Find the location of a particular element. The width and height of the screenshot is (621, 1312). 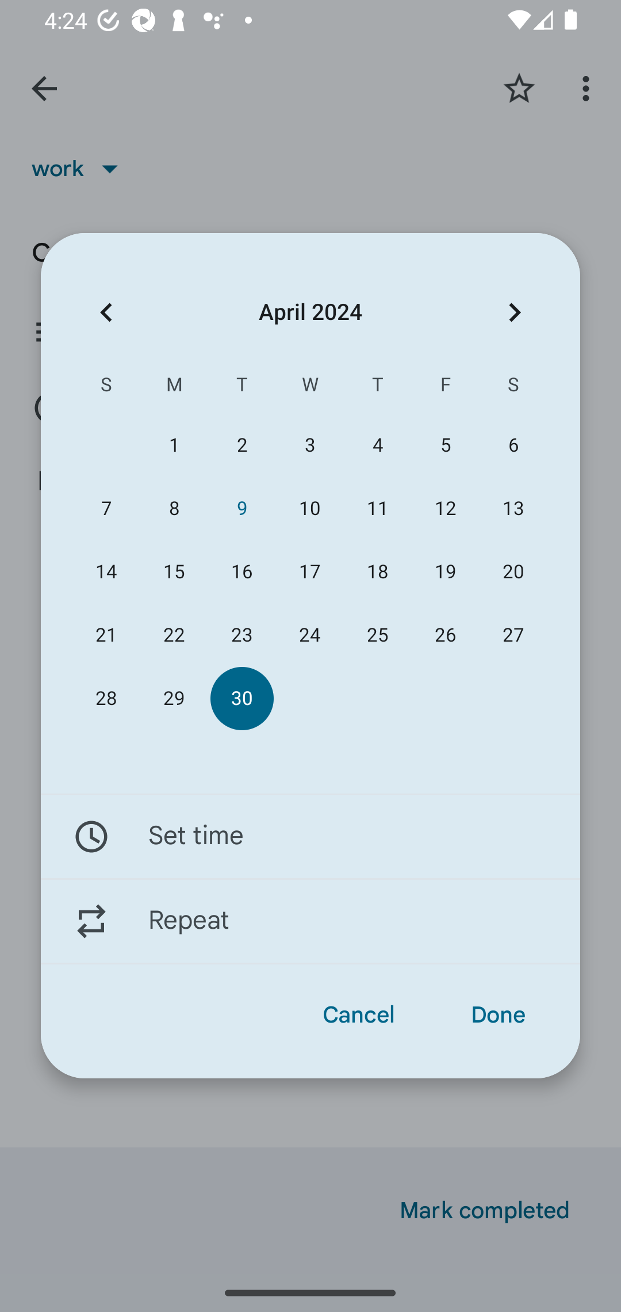

28 28 April 2024 is located at coordinates (106, 699).